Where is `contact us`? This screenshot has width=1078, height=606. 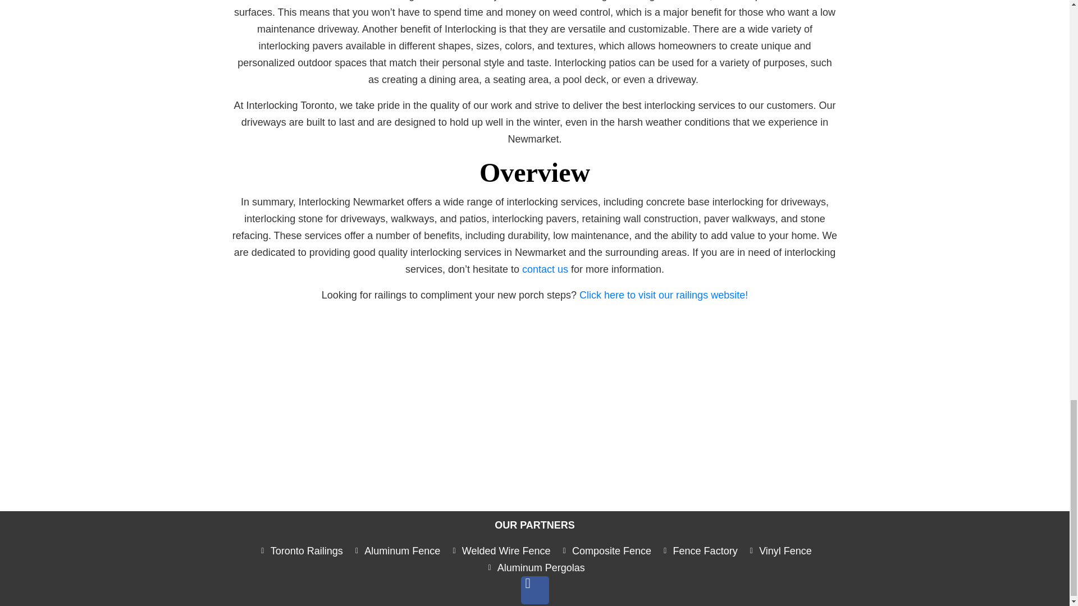 contact us is located at coordinates (545, 269).